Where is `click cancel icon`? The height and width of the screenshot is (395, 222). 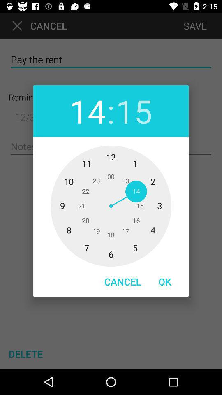 click cancel icon is located at coordinates (123, 281).